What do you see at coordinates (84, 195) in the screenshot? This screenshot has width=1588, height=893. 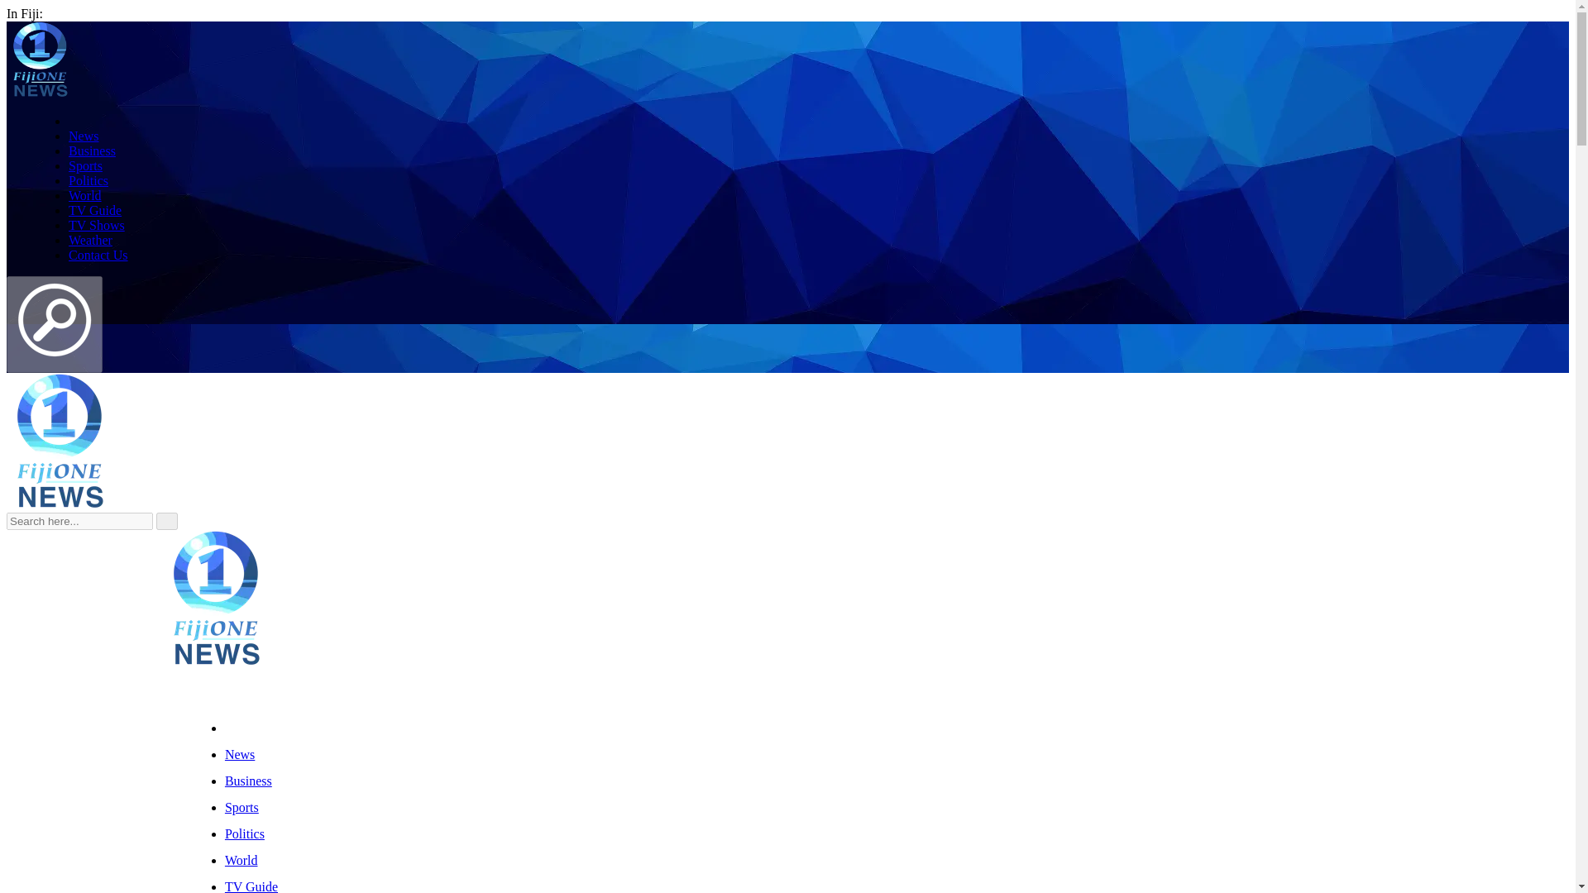 I see `World` at bounding box center [84, 195].